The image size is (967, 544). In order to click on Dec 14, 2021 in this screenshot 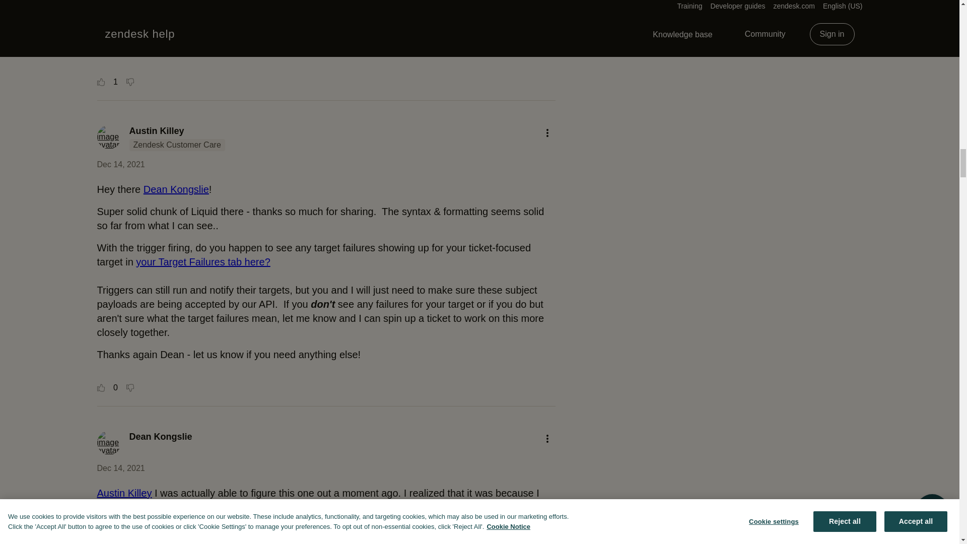, I will do `click(120, 468)`.